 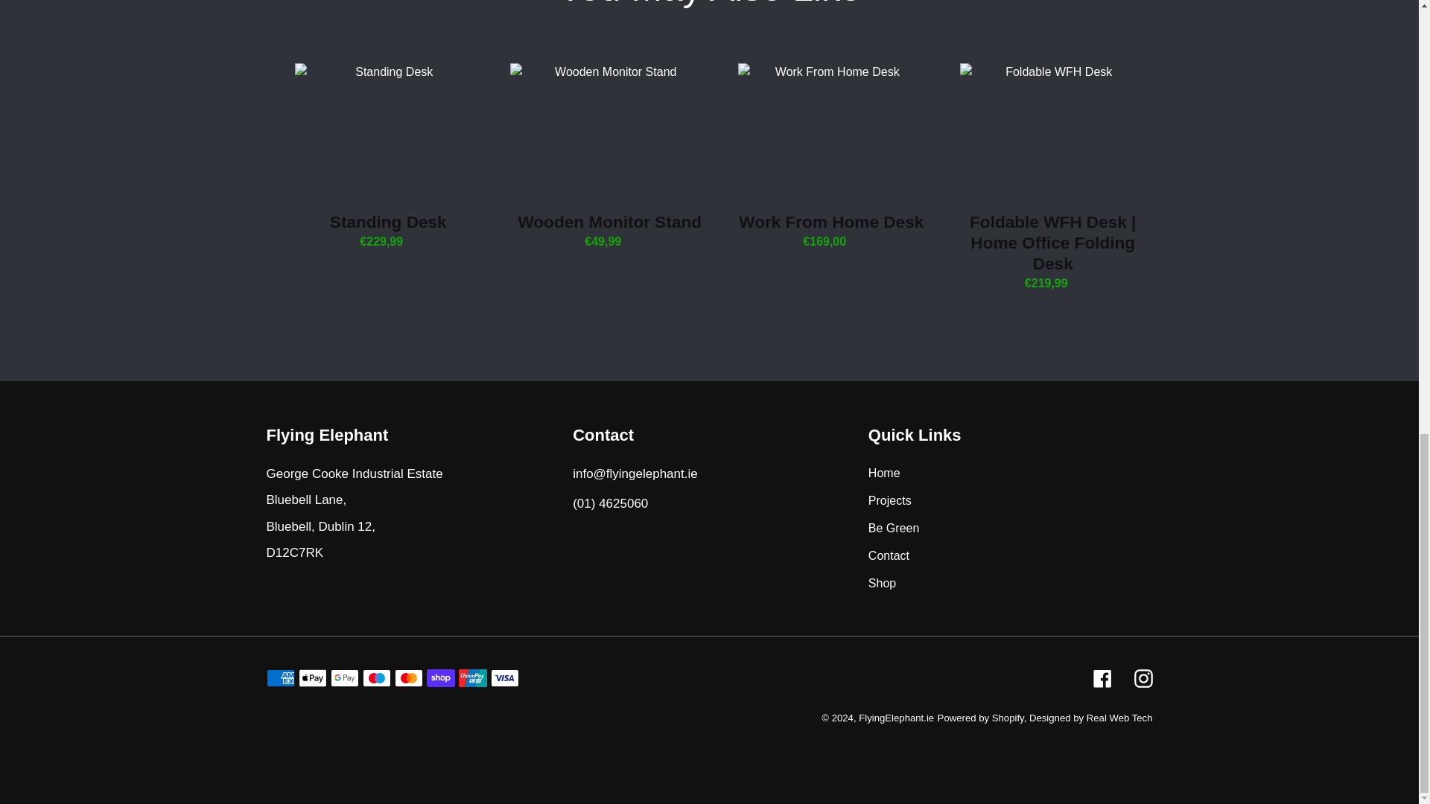 I want to click on Work From Home Desk, so click(x=830, y=156).